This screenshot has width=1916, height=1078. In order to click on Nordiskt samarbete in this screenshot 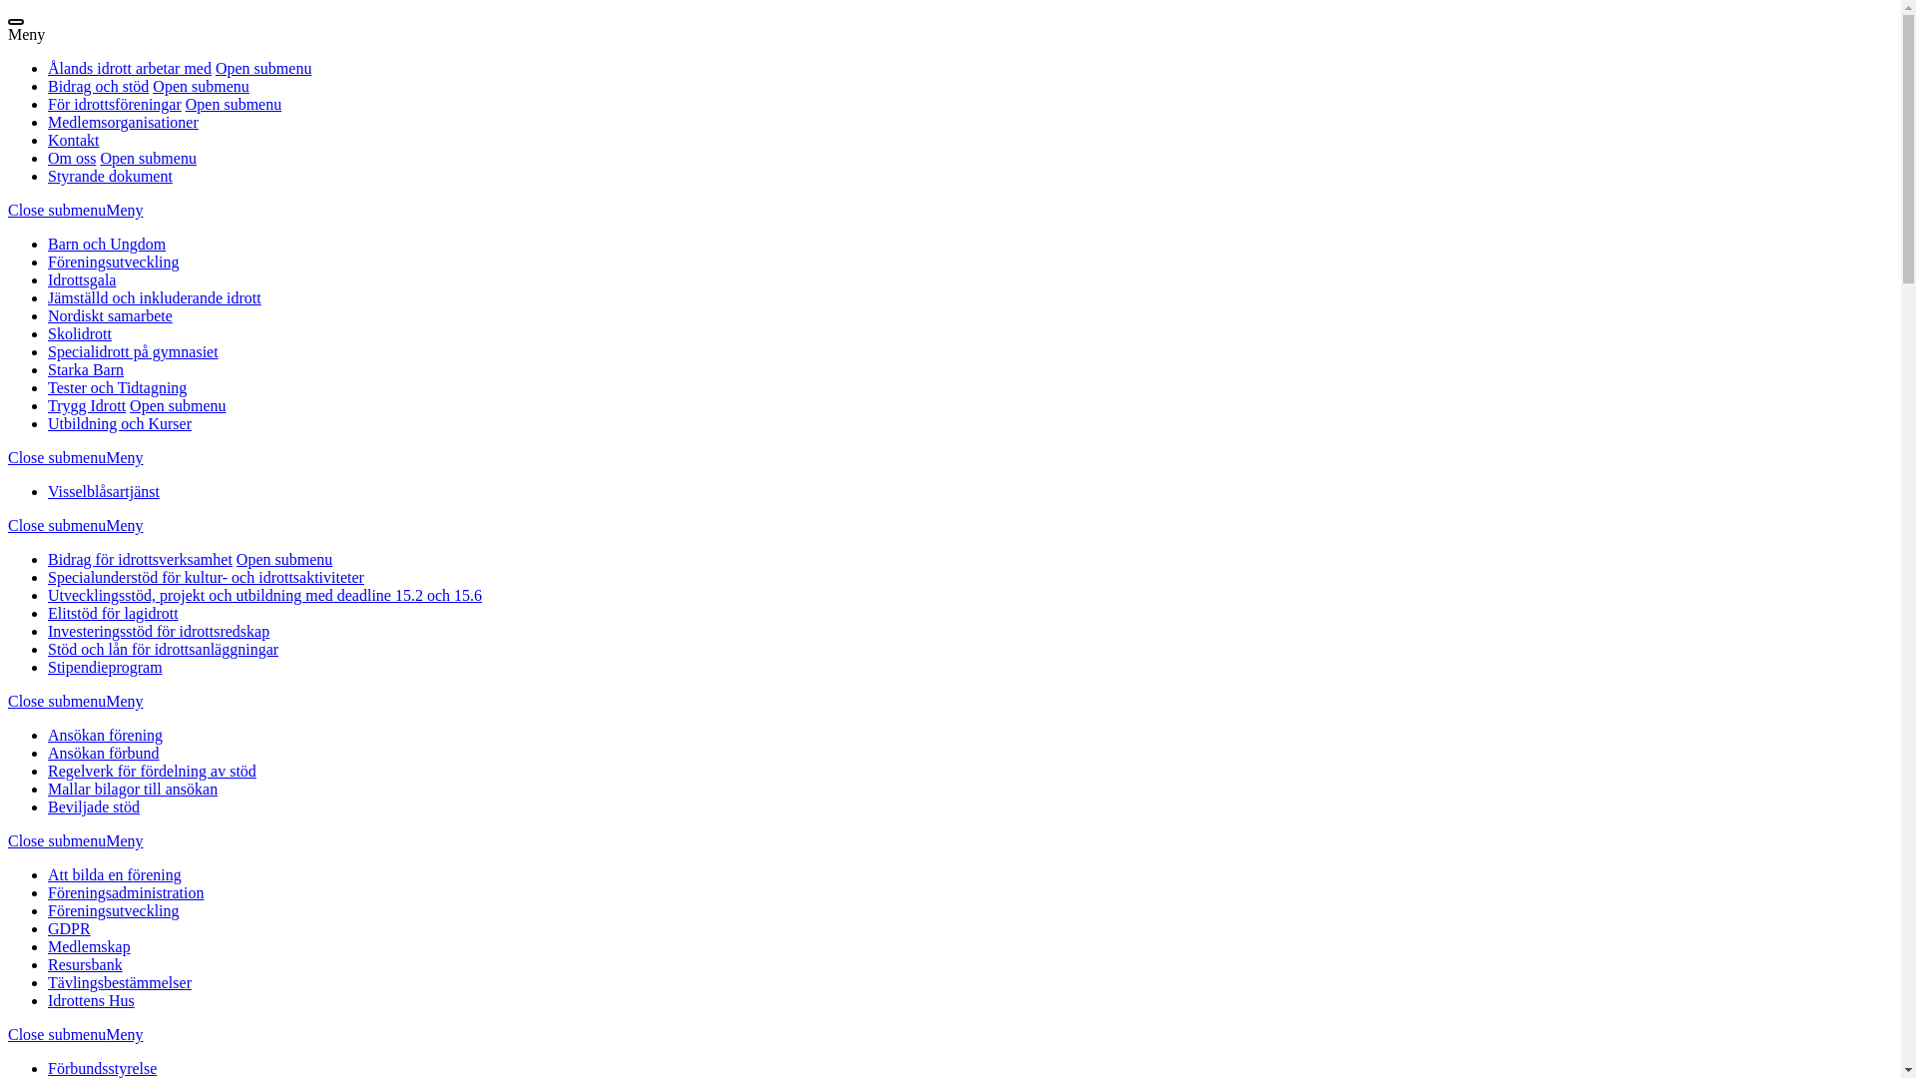, I will do `click(110, 315)`.